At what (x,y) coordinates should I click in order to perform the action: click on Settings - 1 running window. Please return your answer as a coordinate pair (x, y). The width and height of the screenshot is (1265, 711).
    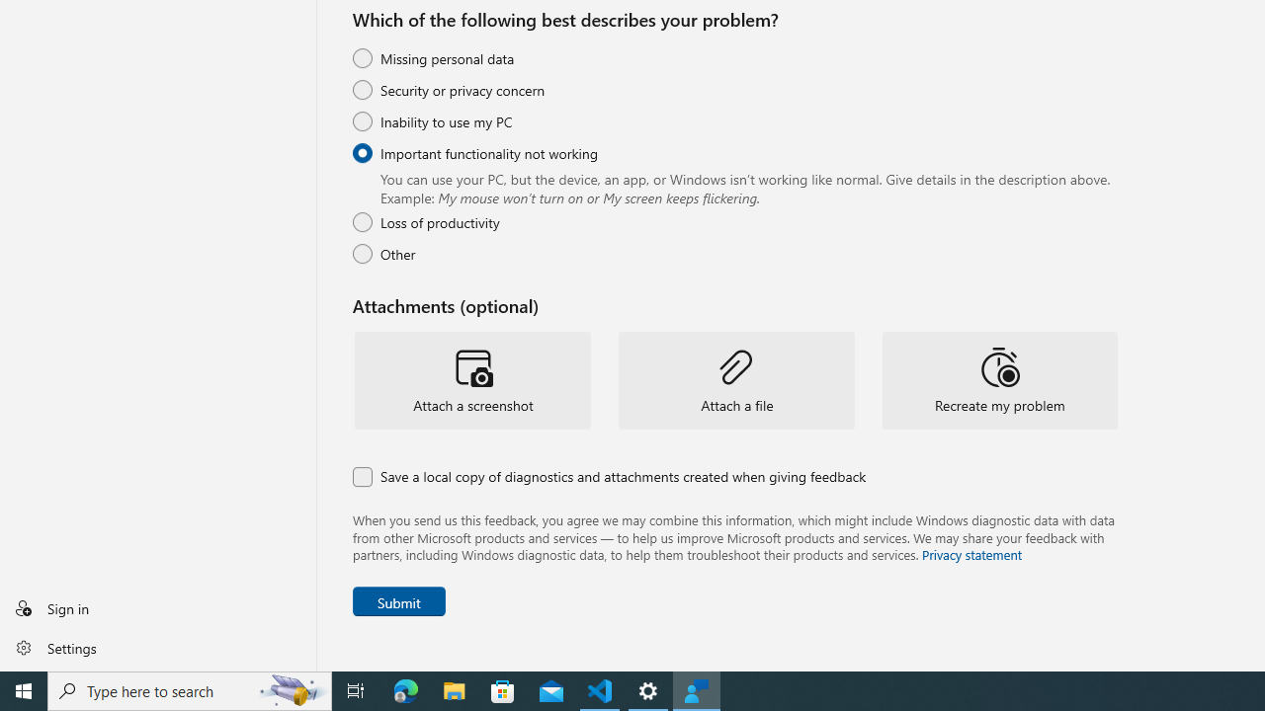
    Looking at the image, I should click on (648, 691).